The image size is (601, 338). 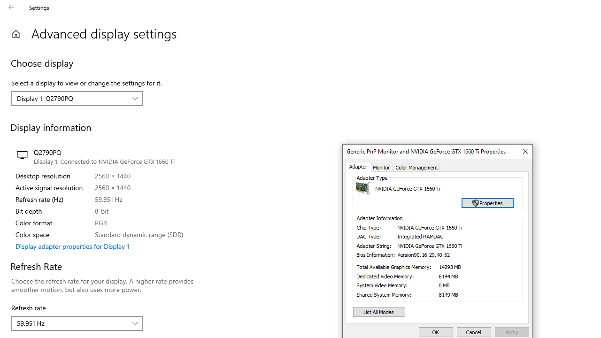 What do you see at coordinates (436, 332) in the screenshot?
I see `OK` at bounding box center [436, 332].